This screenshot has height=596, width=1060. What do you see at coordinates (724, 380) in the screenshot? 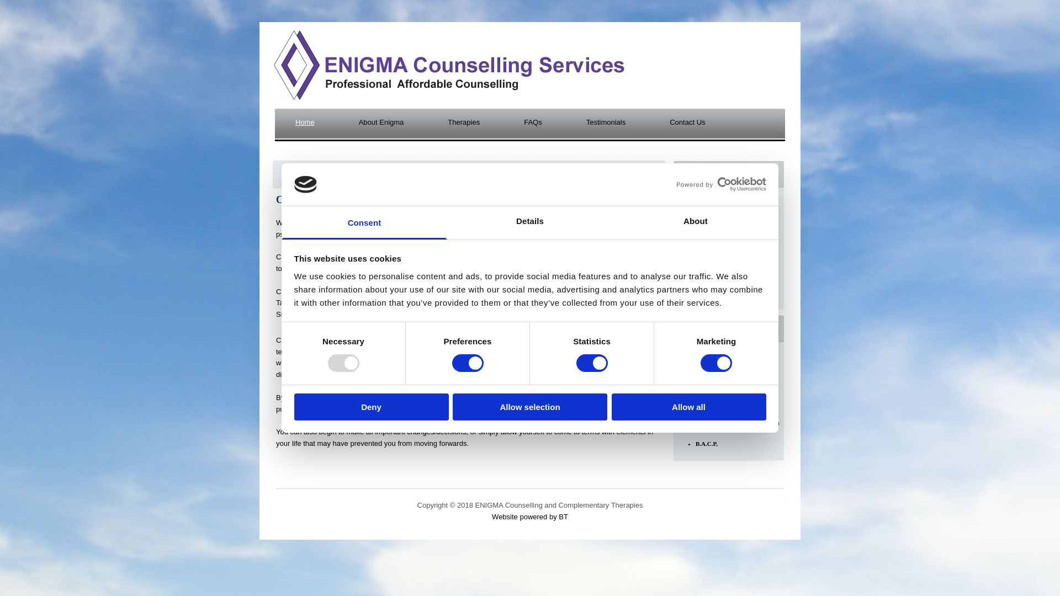
I see `Counselling Directory` at bounding box center [724, 380].